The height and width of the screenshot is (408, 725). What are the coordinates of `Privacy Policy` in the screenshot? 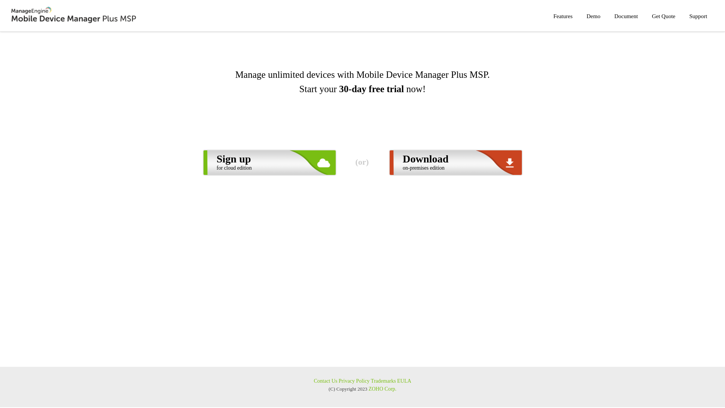 It's located at (354, 381).